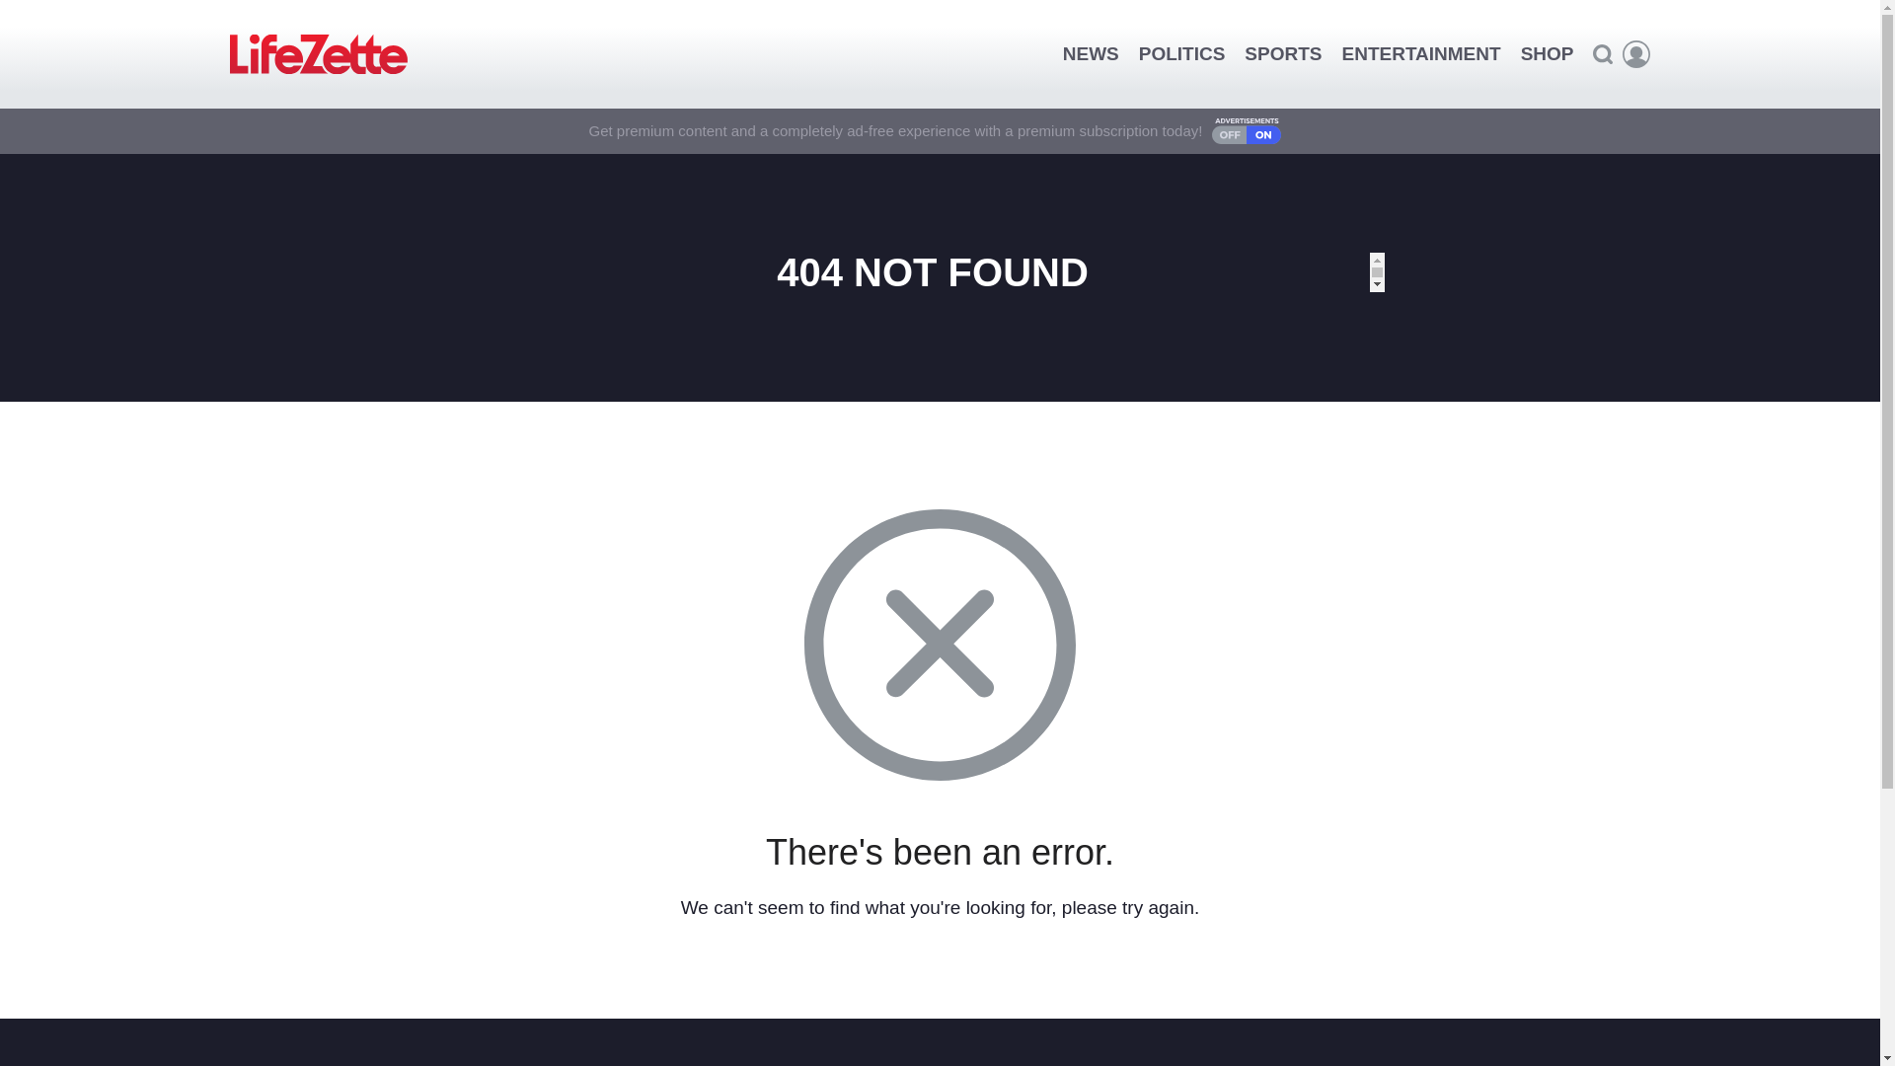 The image size is (1895, 1066). What do you see at coordinates (1602, 53) in the screenshot?
I see `Search` at bounding box center [1602, 53].